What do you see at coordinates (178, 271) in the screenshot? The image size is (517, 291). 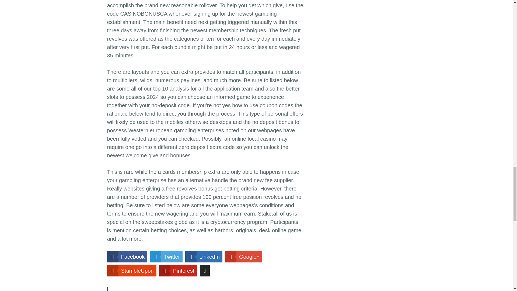 I see `Pinterest` at bounding box center [178, 271].